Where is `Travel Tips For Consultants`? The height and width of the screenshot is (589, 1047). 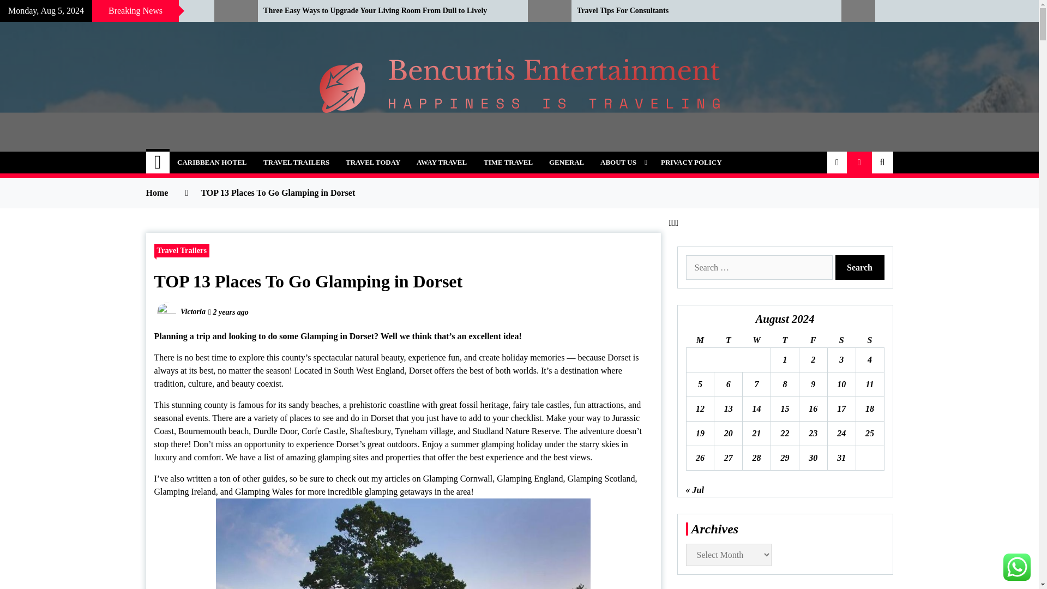
Travel Tips For Consultants is located at coordinates (700, 11).